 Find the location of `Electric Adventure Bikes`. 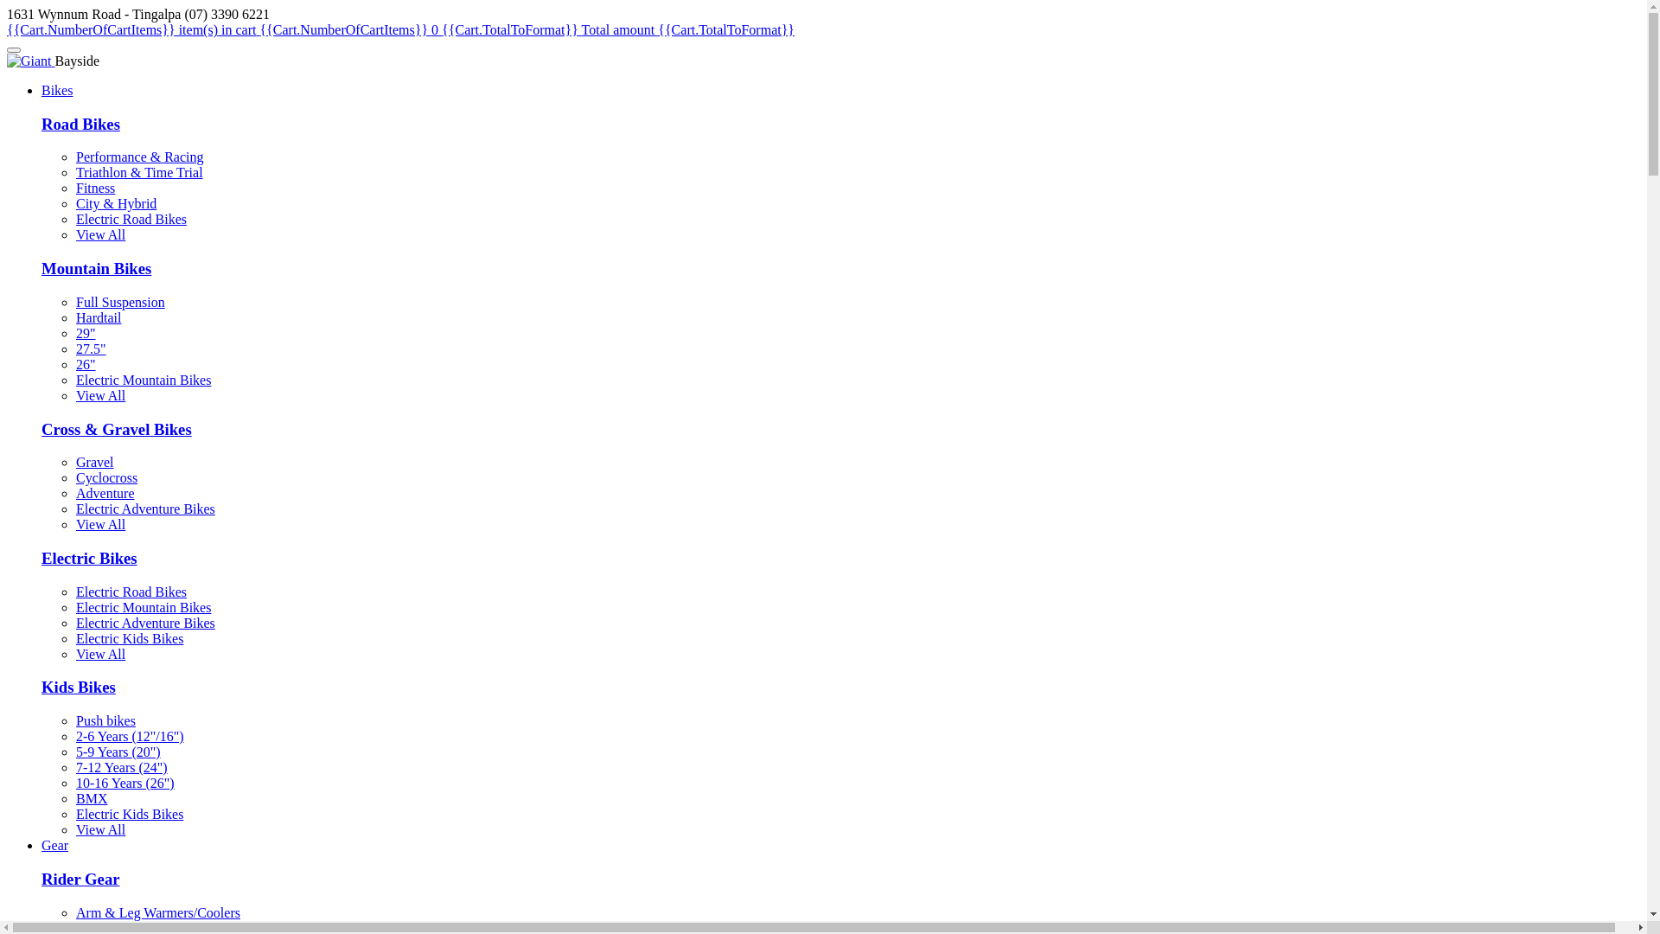

Electric Adventure Bikes is located at coordinates (145, 623).